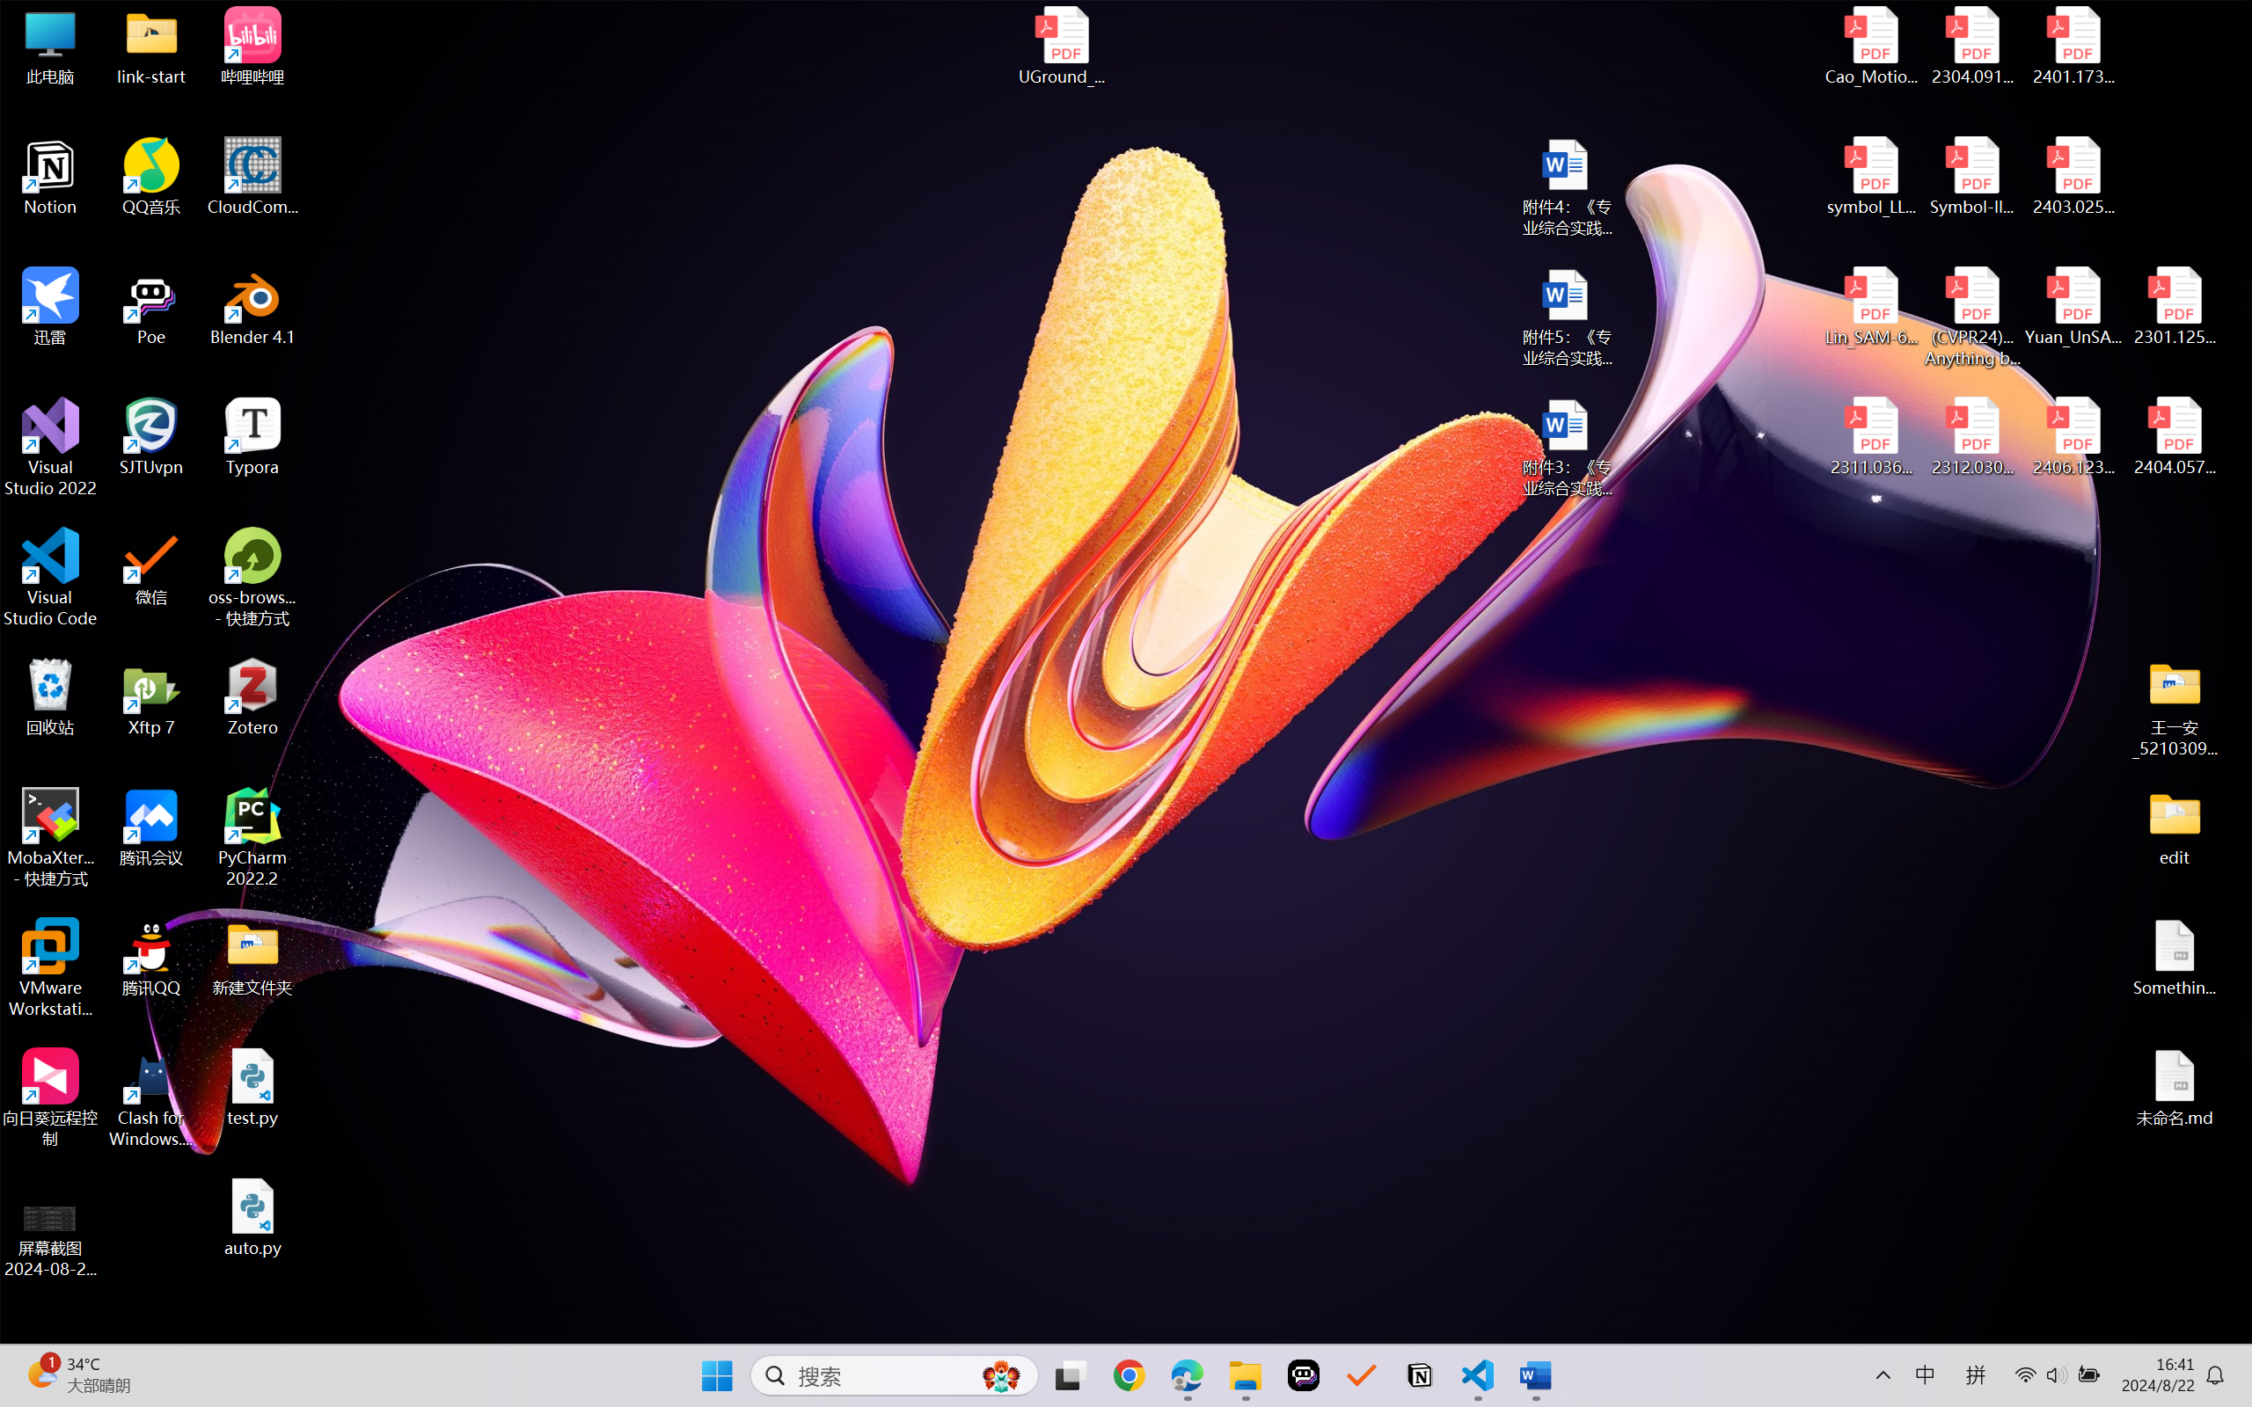  What do you see at coordinates (2073, 177) in the screenshot?
I see `2403.02502v1.pdf` at bounding box center [2073, 177].